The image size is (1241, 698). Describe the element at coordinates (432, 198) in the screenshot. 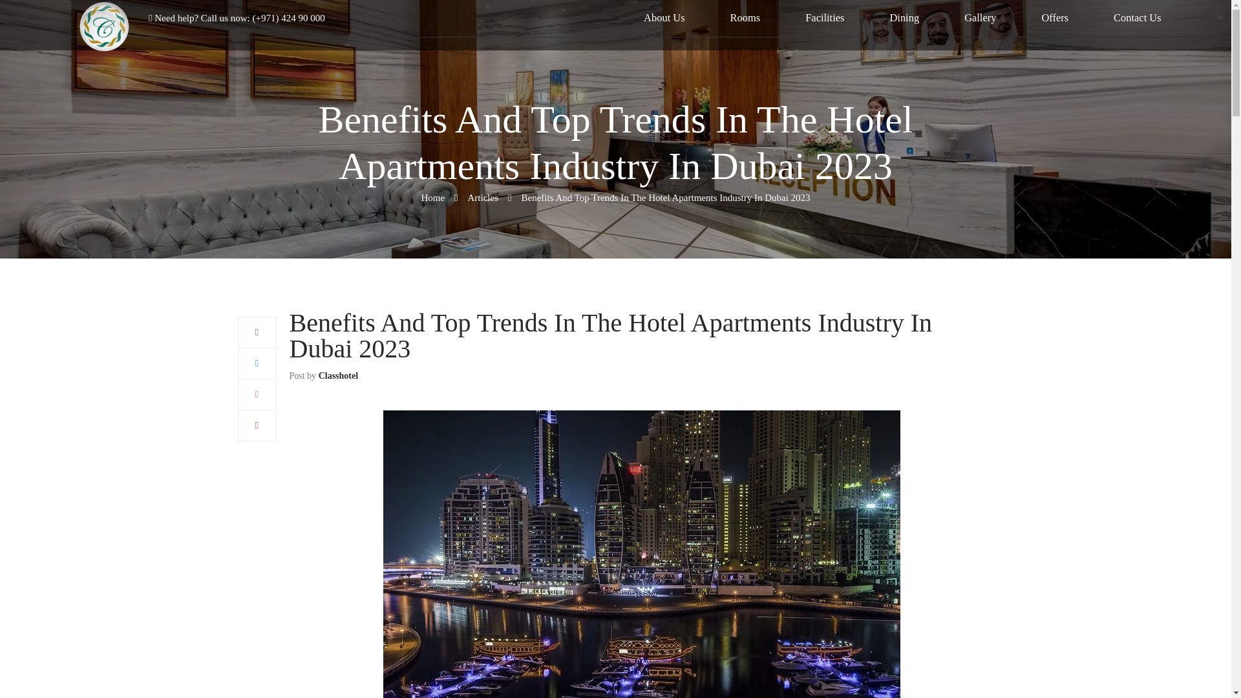

I see `Home` at that location.